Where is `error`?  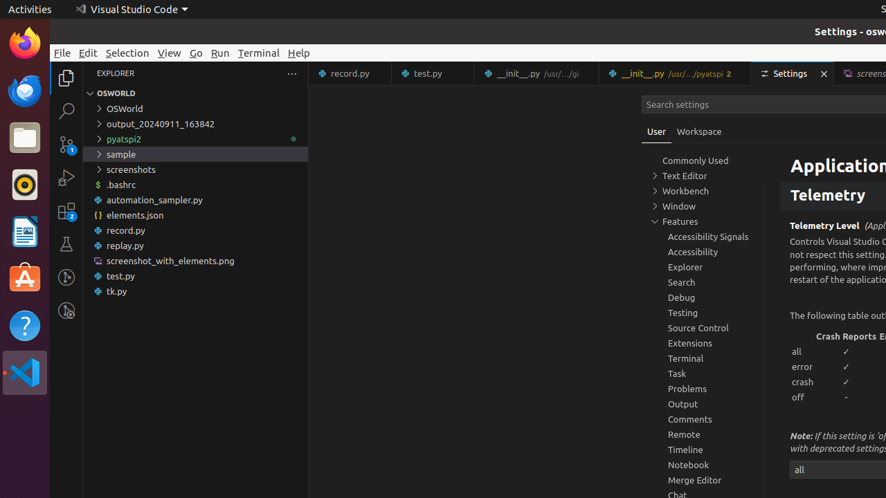 error is located at coordinates (803, 367).